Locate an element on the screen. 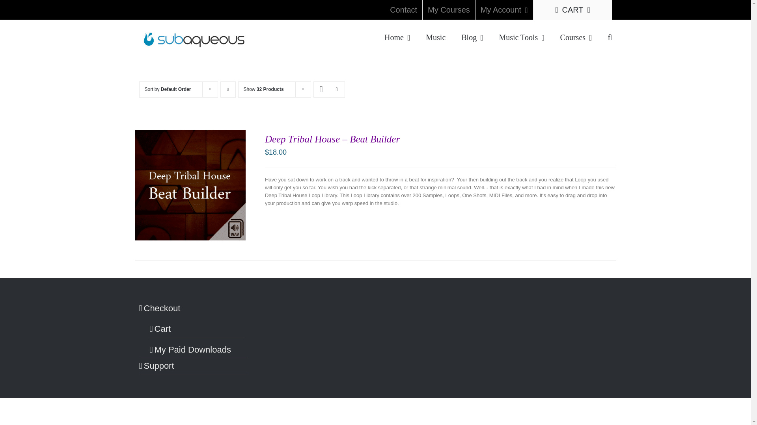 The width and height of the screenshot is (757, 425). CART is located at coordinates (572, 9).